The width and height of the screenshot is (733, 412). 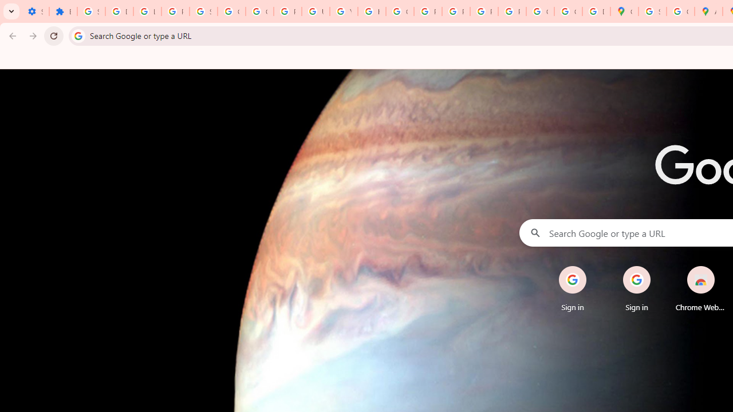 What do you see at coordinates (372, 11) in the screenshot?
I see `https://scholar.google.com/` at bounding box center [372, 11].